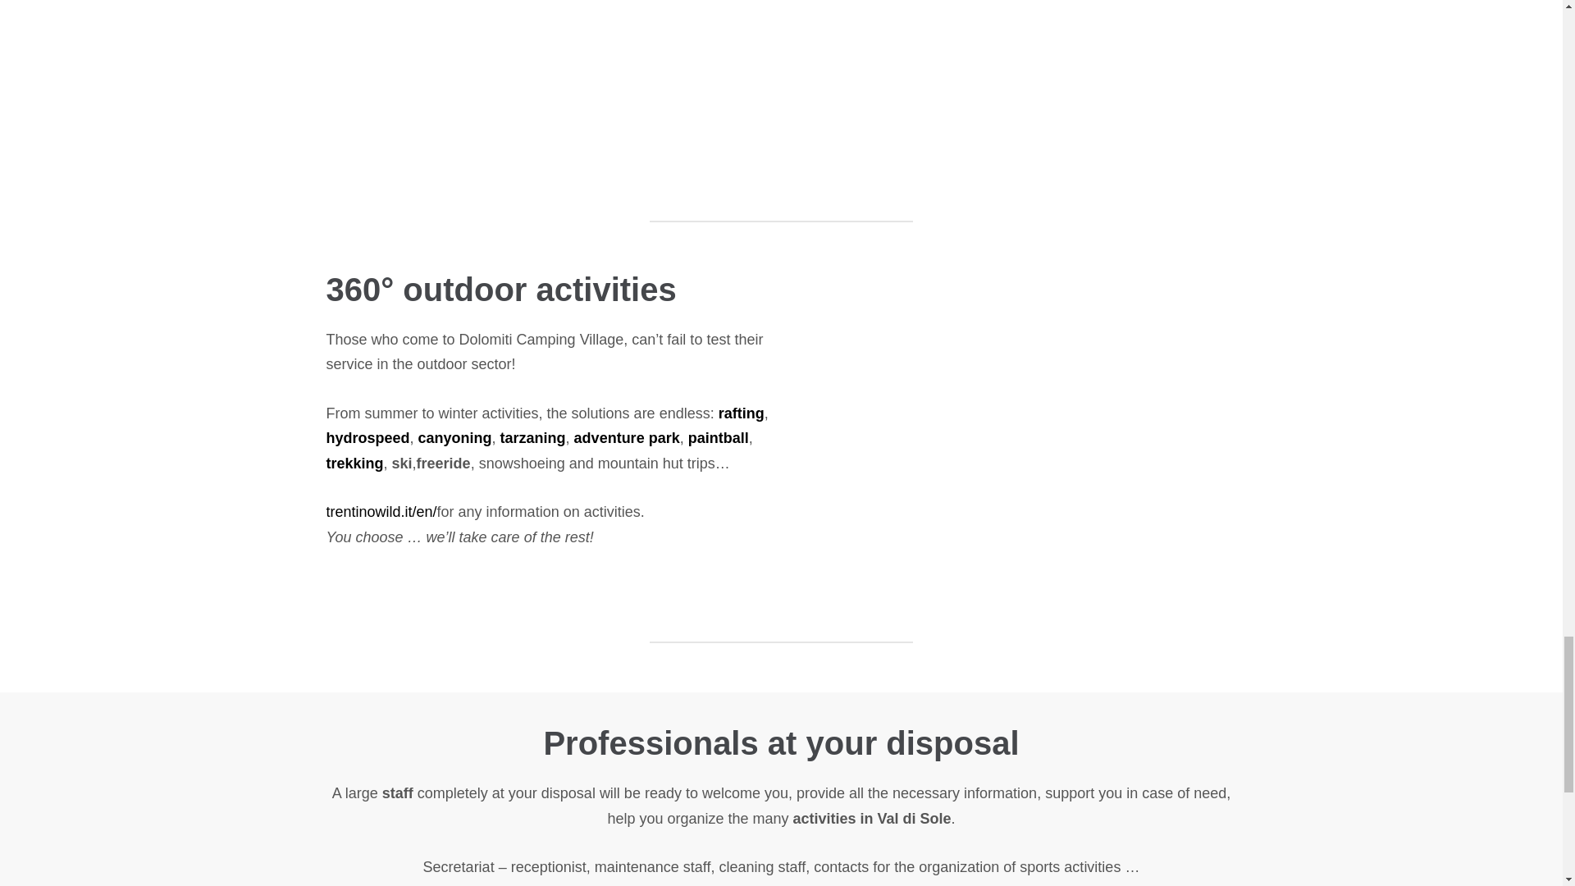 This screenshot has width=1575, height=886. What do you see at coordinates (719, 438) in the screenshot?
I see `paintball` at bounding box center [719, 438].